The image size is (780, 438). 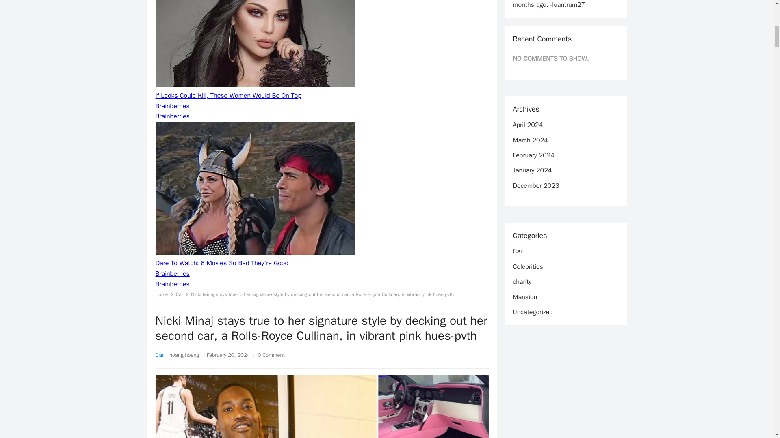 I want to click on Car, so click(x=182, y=294).